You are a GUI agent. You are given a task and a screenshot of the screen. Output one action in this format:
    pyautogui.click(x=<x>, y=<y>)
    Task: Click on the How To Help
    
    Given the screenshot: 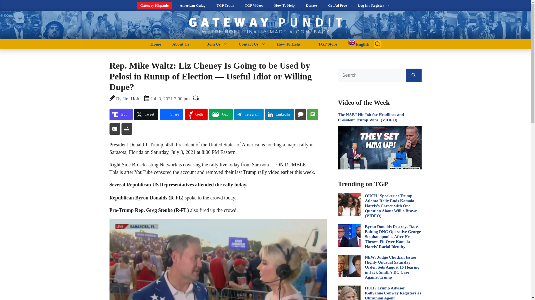 What is the action you would take?
    pyautogui.click(x=284, y=6)
    